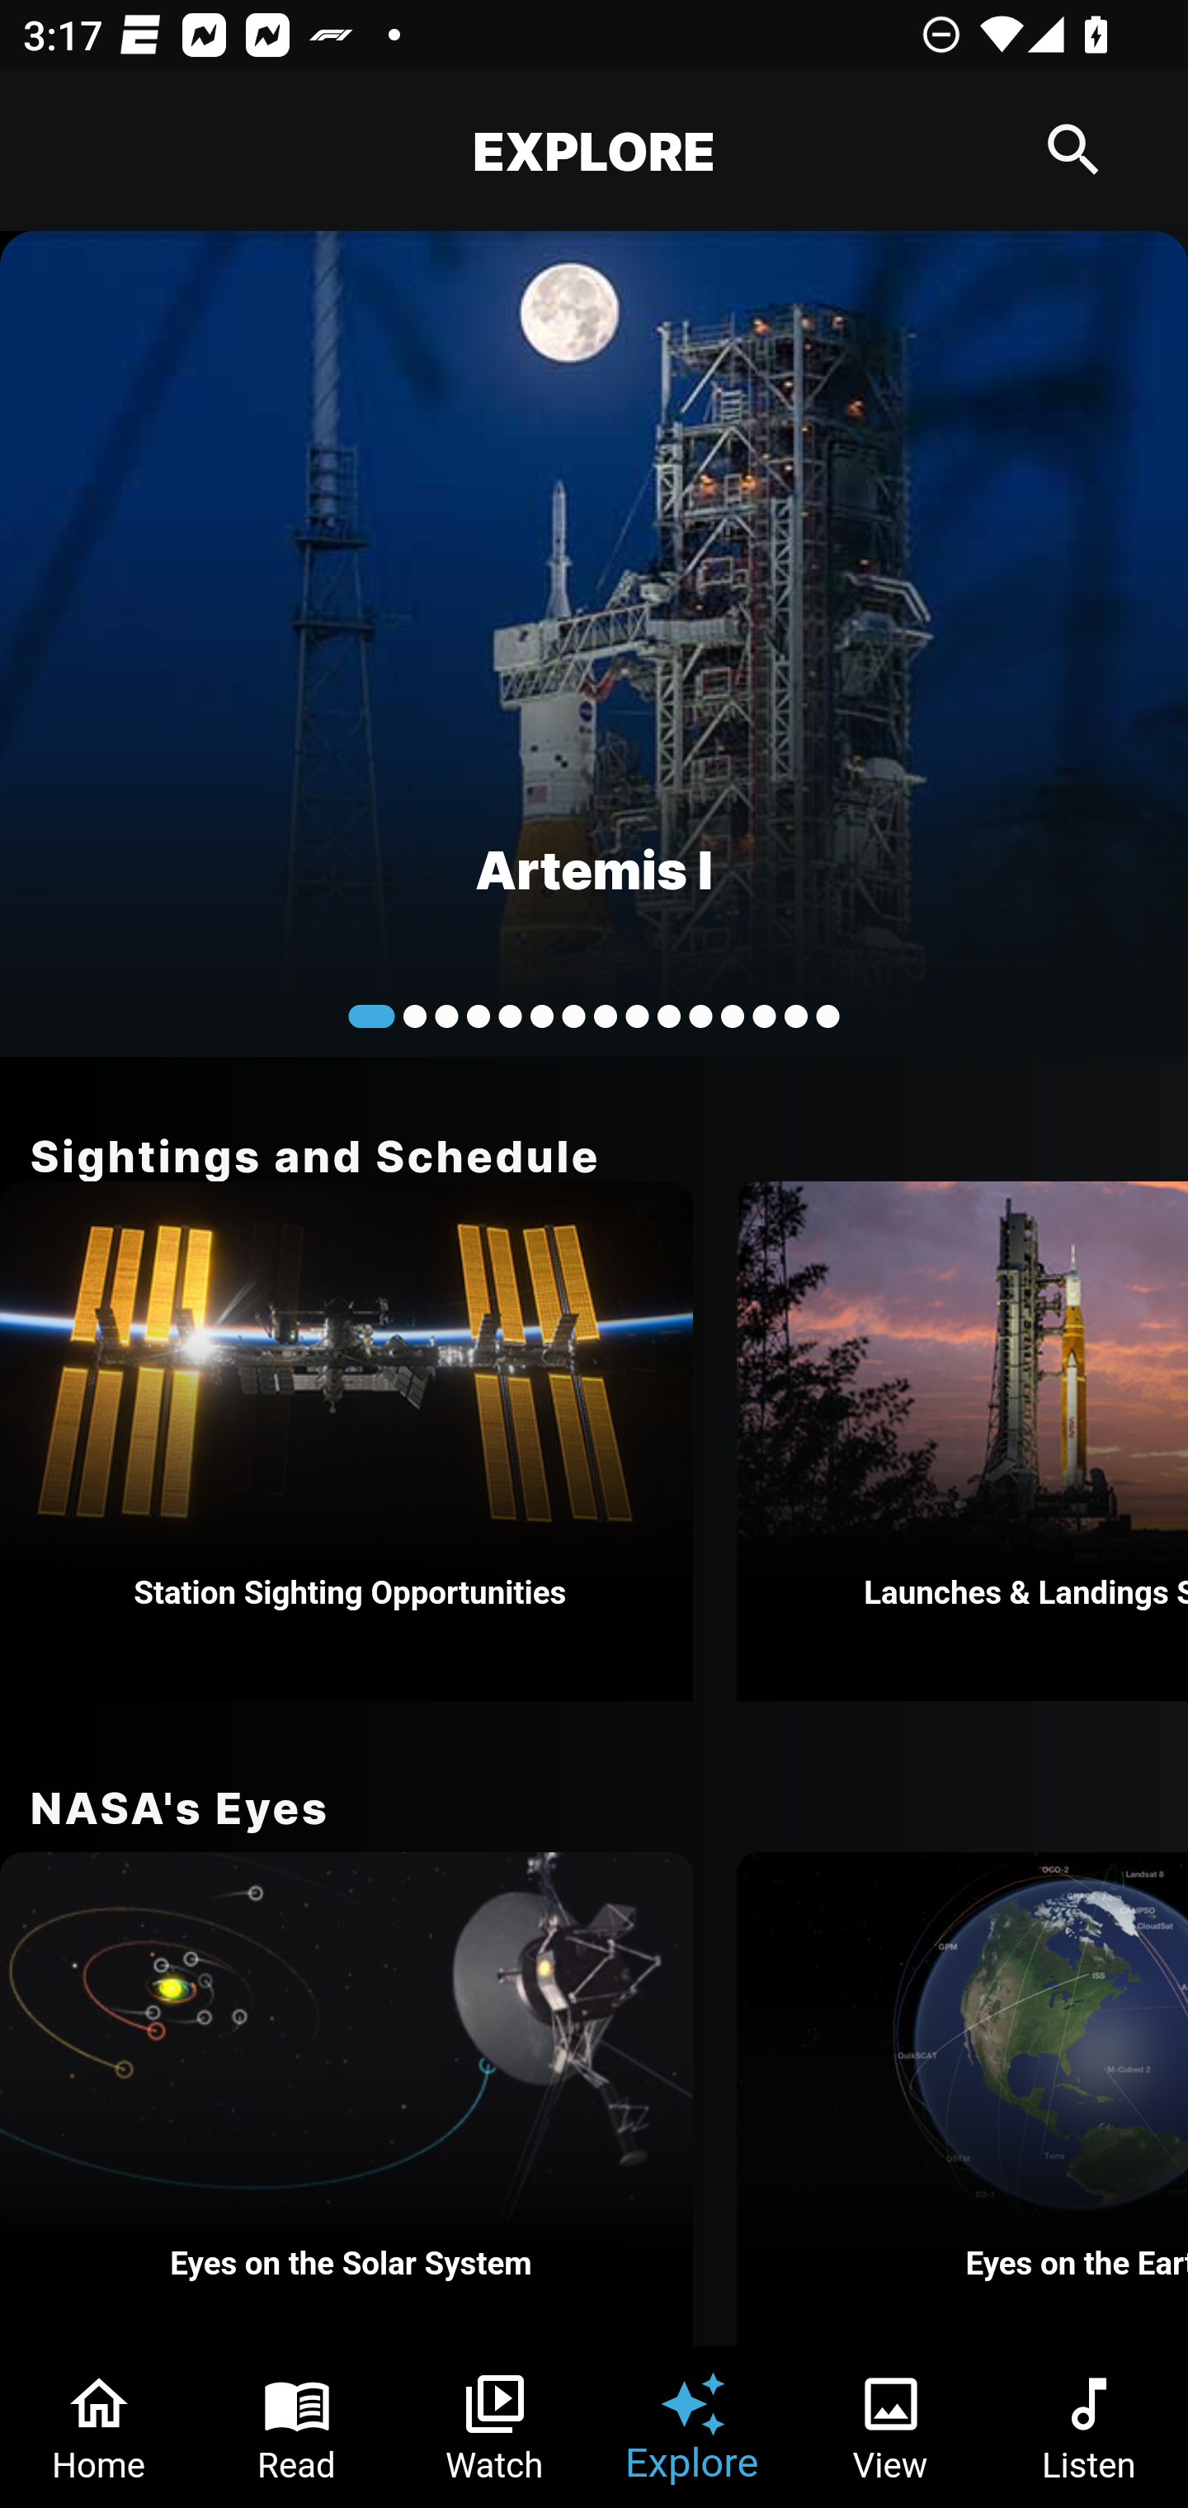 This screenshot has width=1188, height=2508. I want to click on Watch
Tab 3 of 6, so click(495, 2427).